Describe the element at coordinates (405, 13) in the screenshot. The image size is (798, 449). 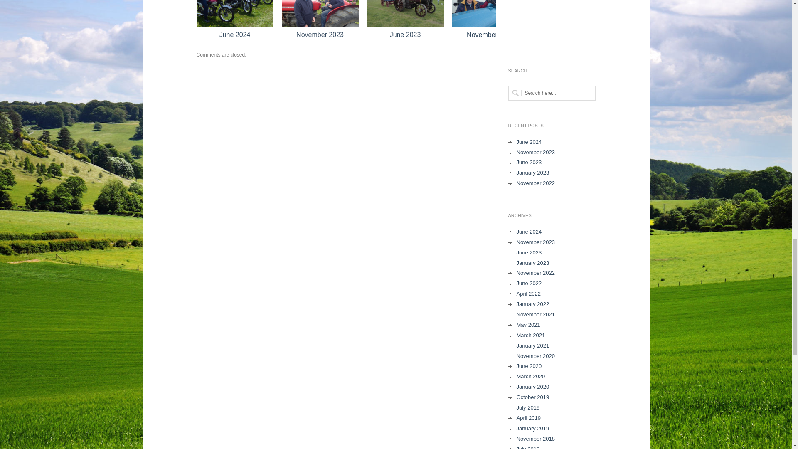
I see `June 2023` at that location.